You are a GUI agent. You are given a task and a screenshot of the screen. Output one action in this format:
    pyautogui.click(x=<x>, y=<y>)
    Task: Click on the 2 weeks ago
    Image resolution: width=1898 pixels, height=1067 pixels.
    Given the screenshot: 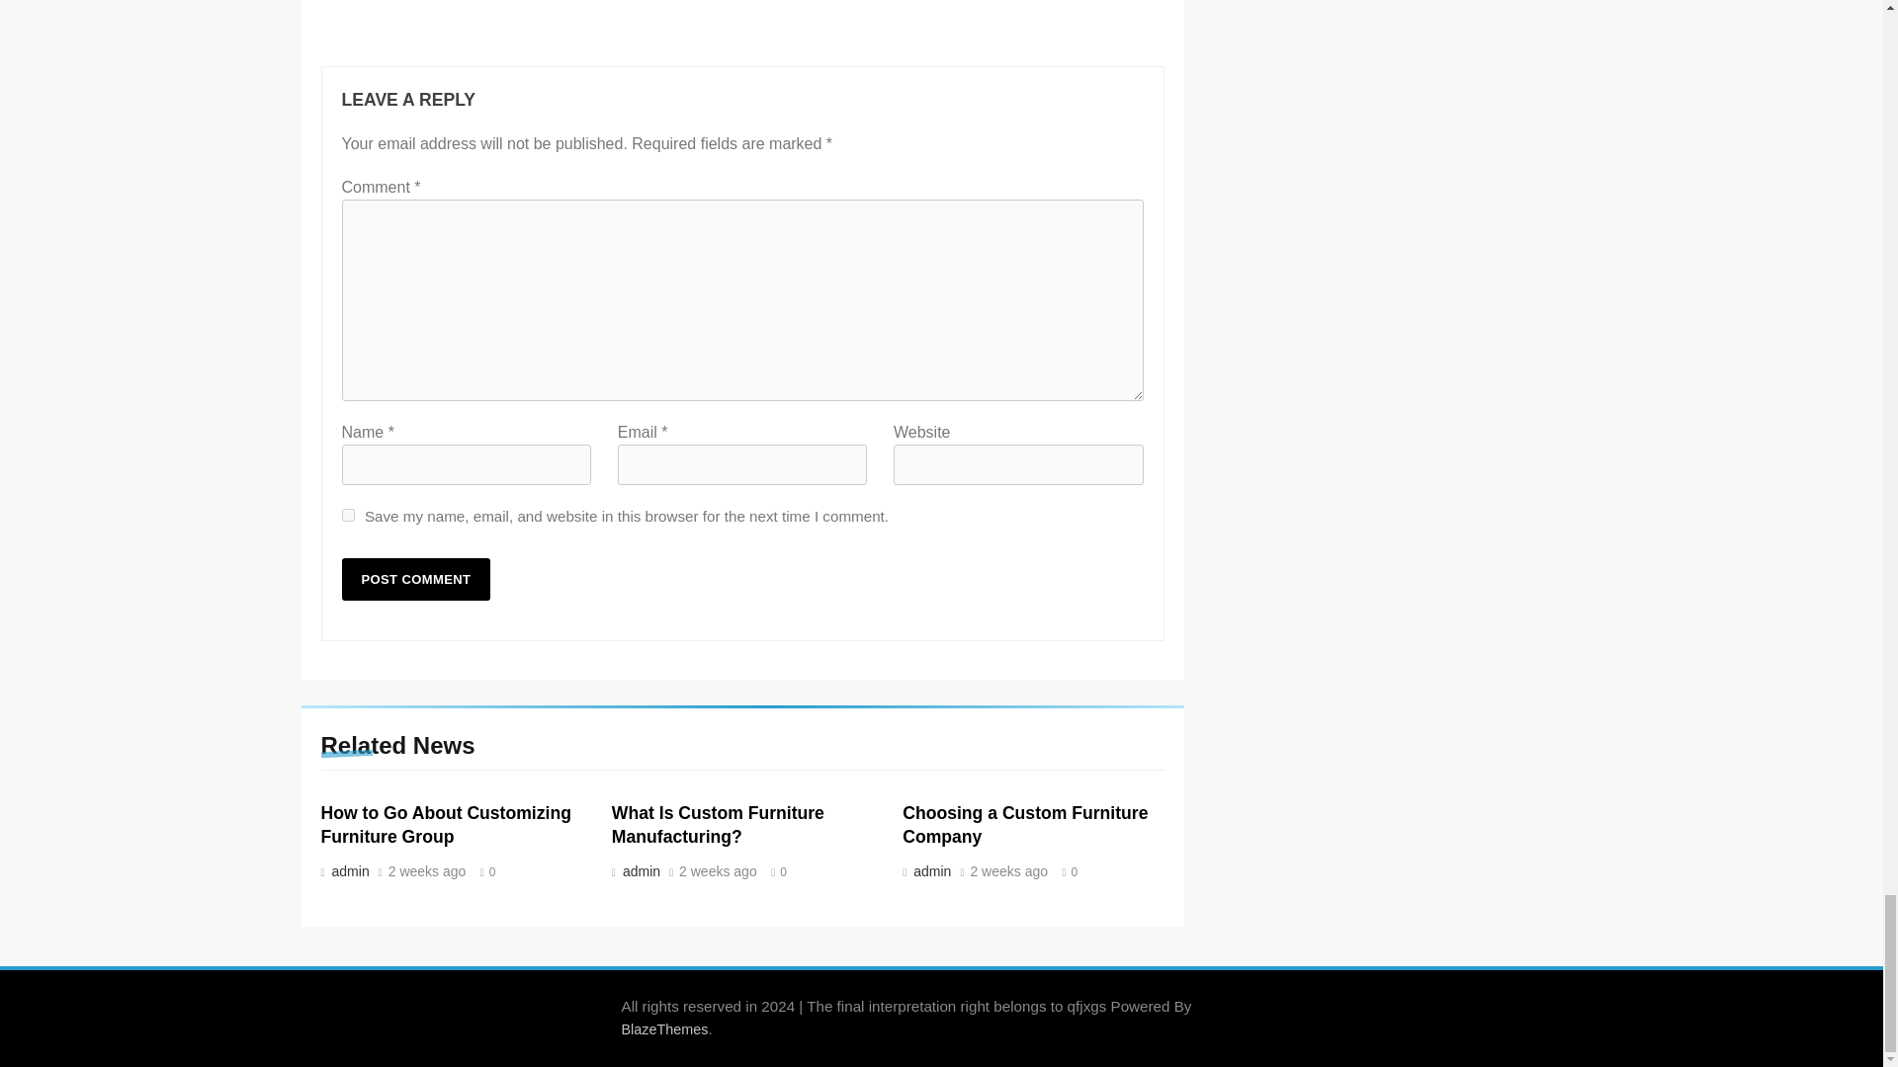 What is the action you would take?
    pyautogui.click(x=427, y=871)
    